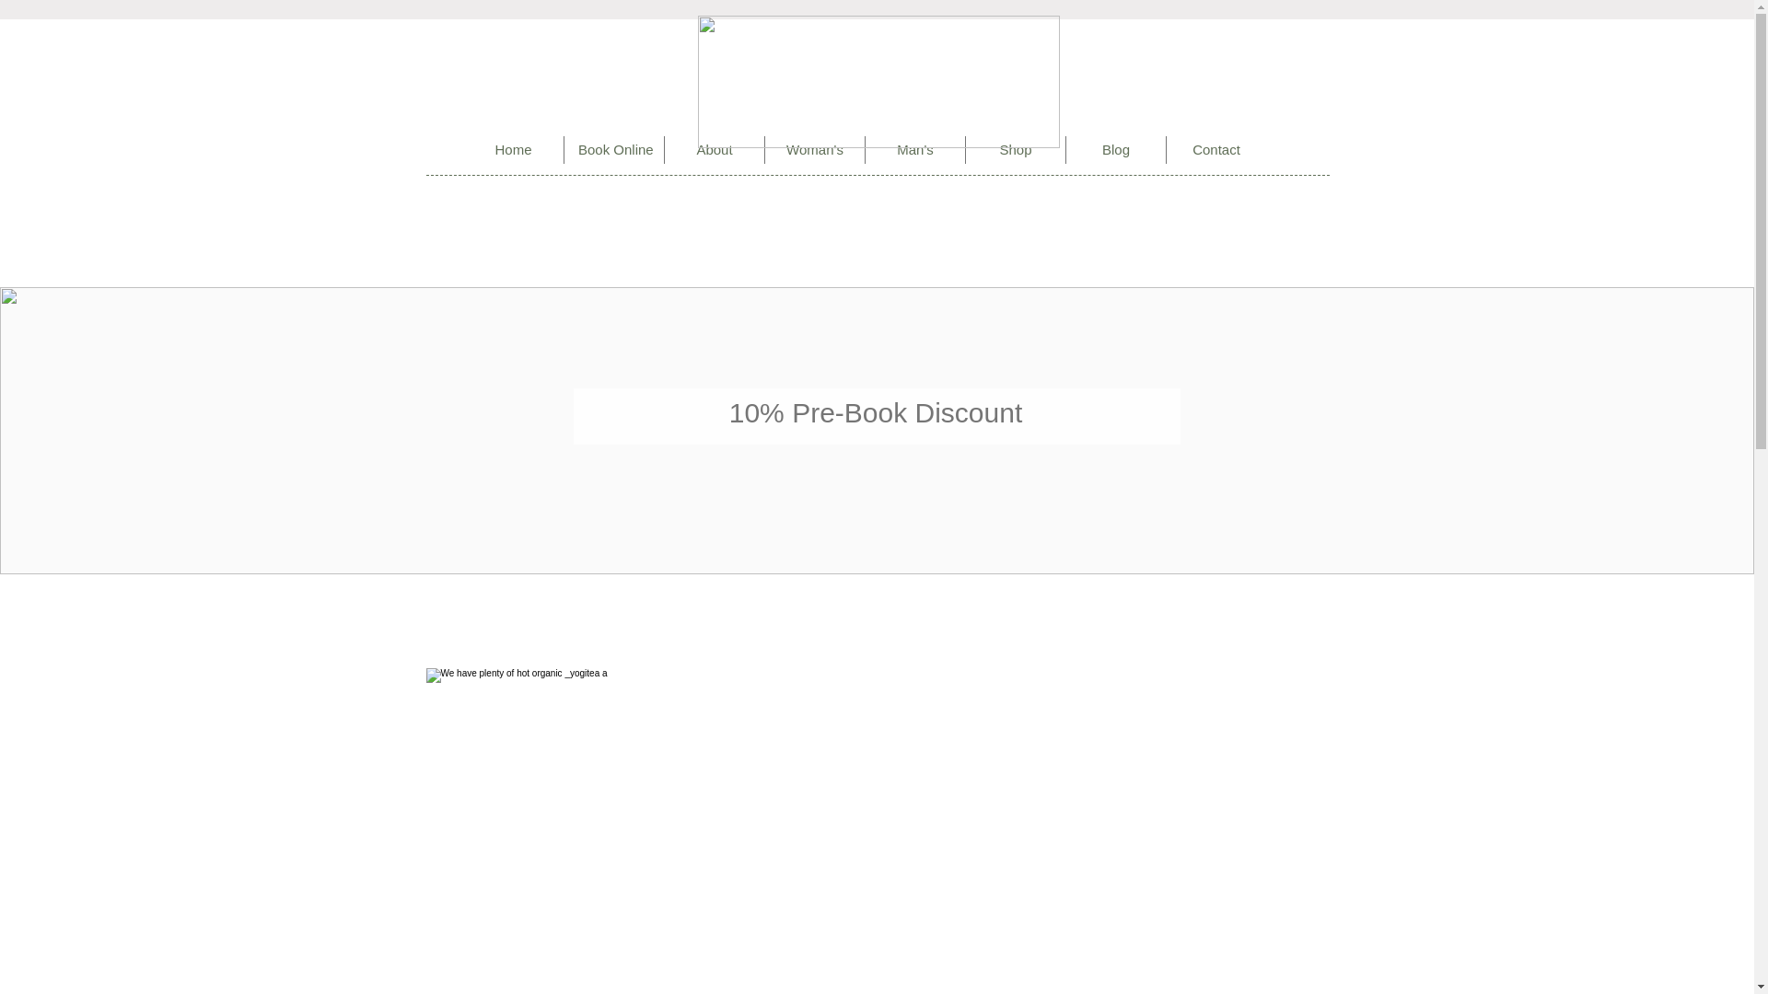 Image resolution: width=1768 pixels, height=994 pixels. I want to click on Contact, so click(1215, 149).